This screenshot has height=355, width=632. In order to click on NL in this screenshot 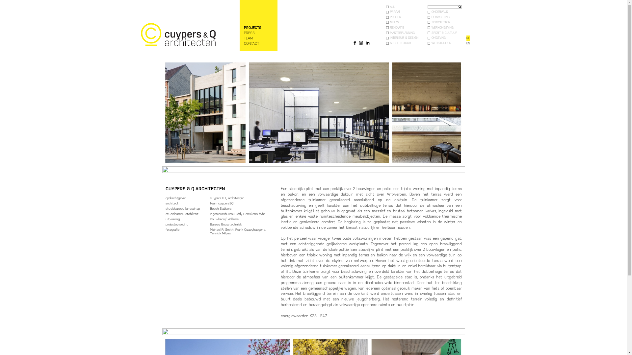, I will do `click(468, 38)`.